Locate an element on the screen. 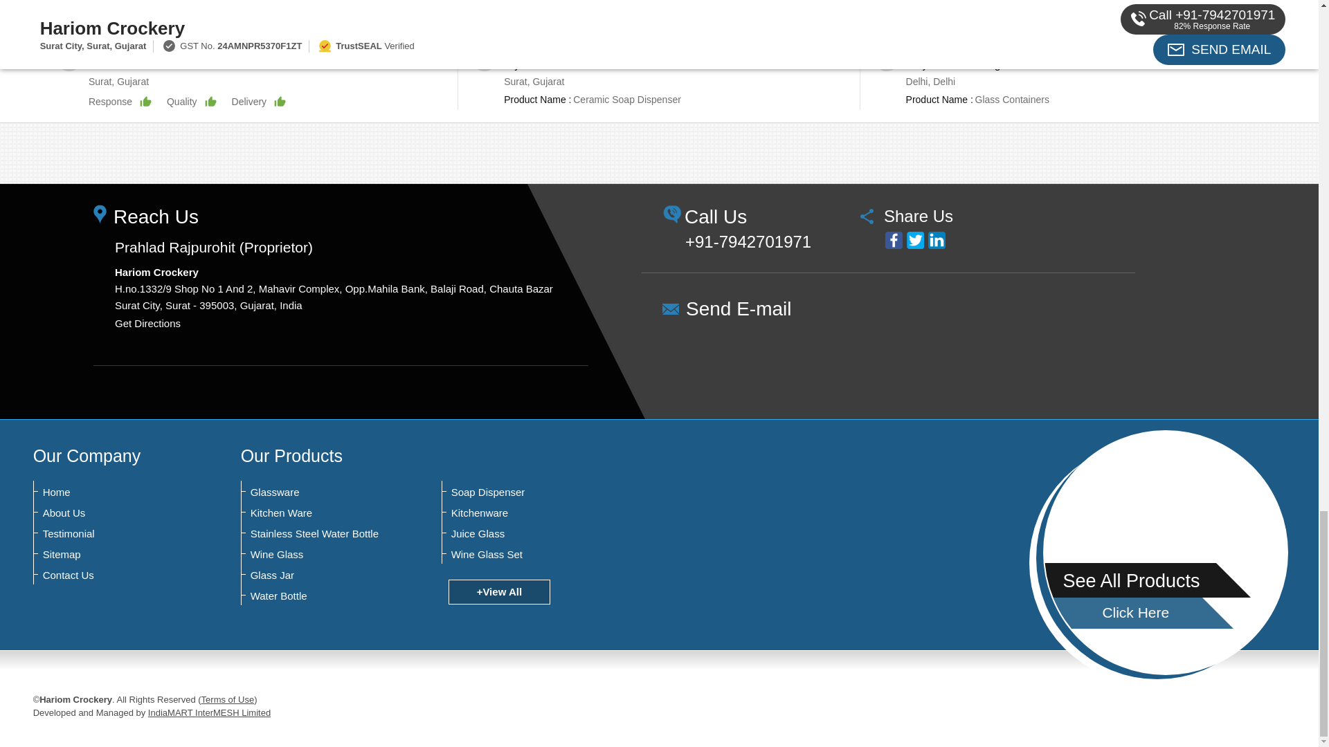 The image size is (1329, 747). Testimonial is located at coordinates (111, 534).